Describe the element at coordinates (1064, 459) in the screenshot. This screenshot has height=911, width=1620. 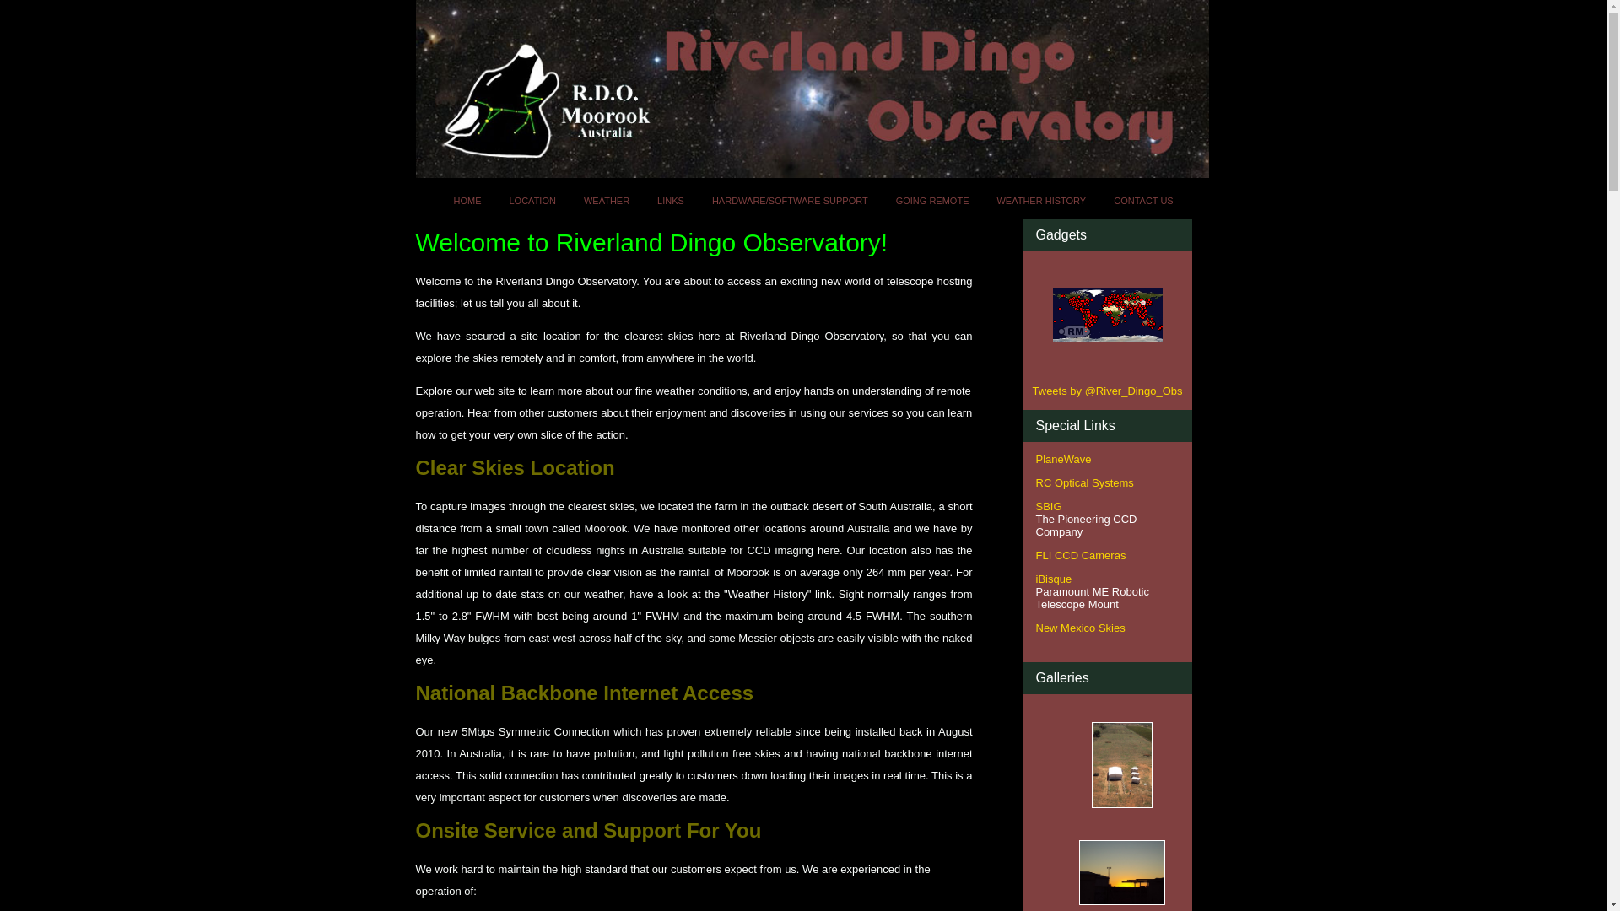
I see `PlaneWave` at that location.